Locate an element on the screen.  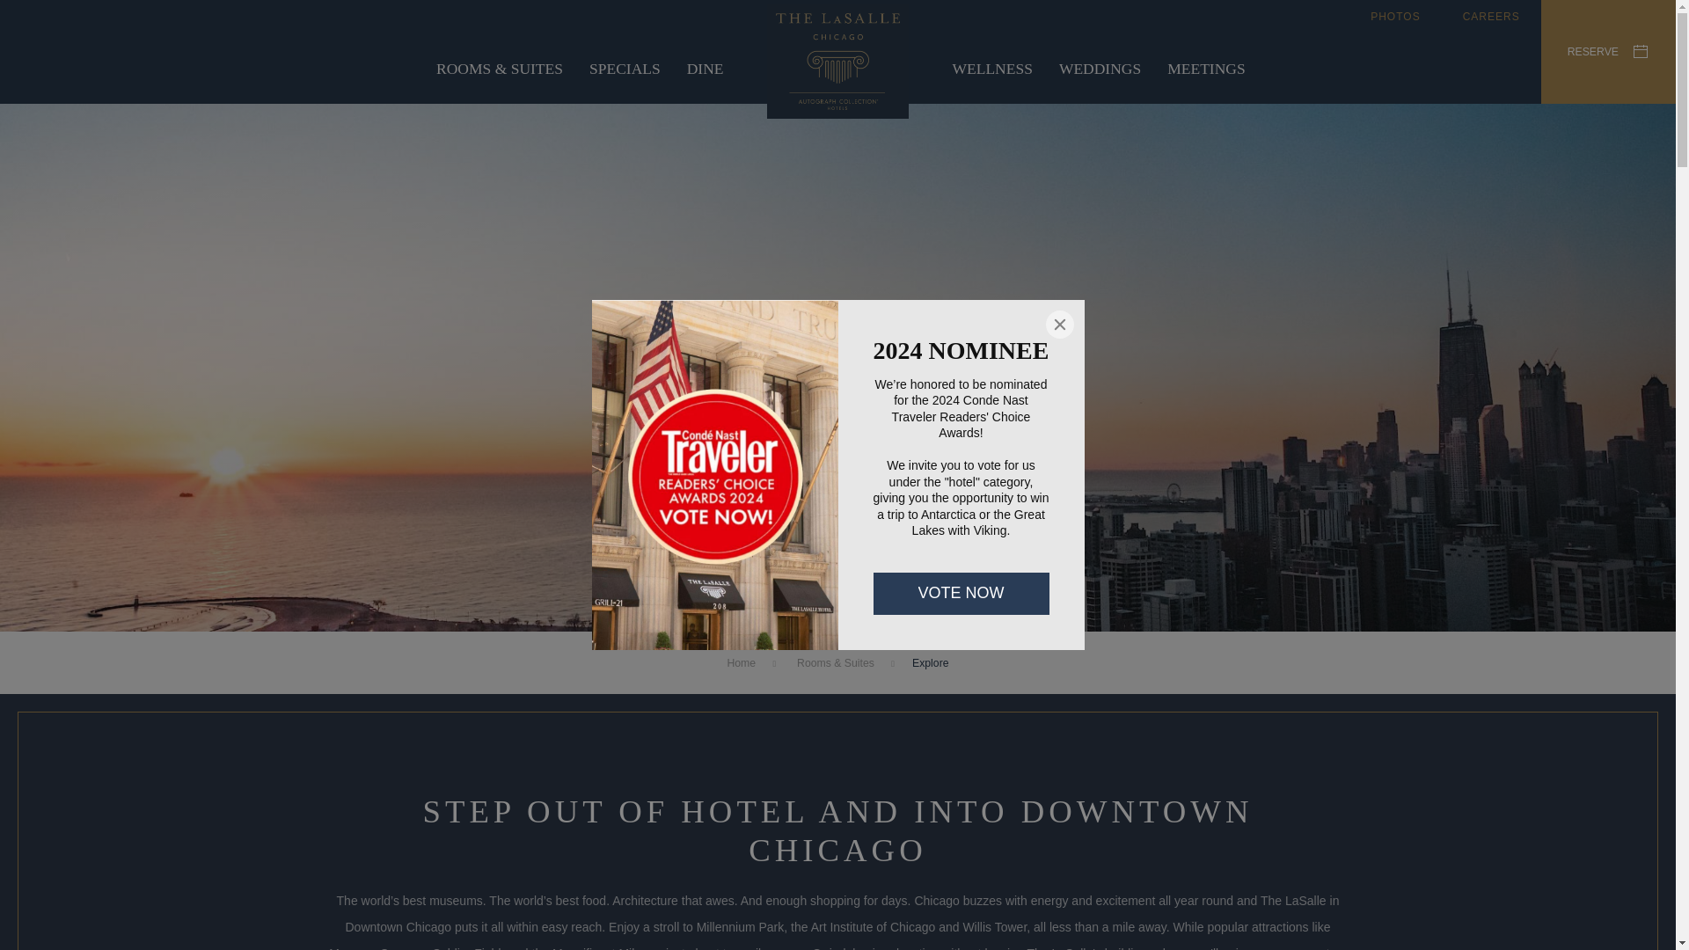
WEDDINGS is located at coordinates (1100, 68).